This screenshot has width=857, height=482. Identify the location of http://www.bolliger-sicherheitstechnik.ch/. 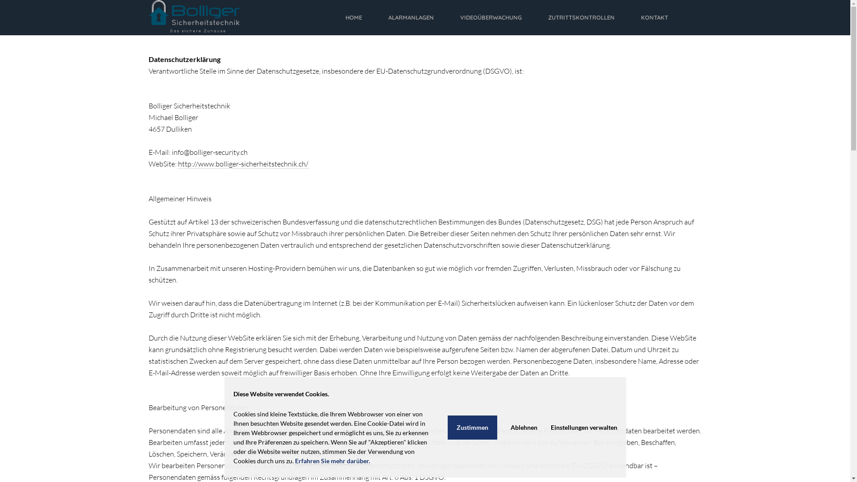
(243, 164).